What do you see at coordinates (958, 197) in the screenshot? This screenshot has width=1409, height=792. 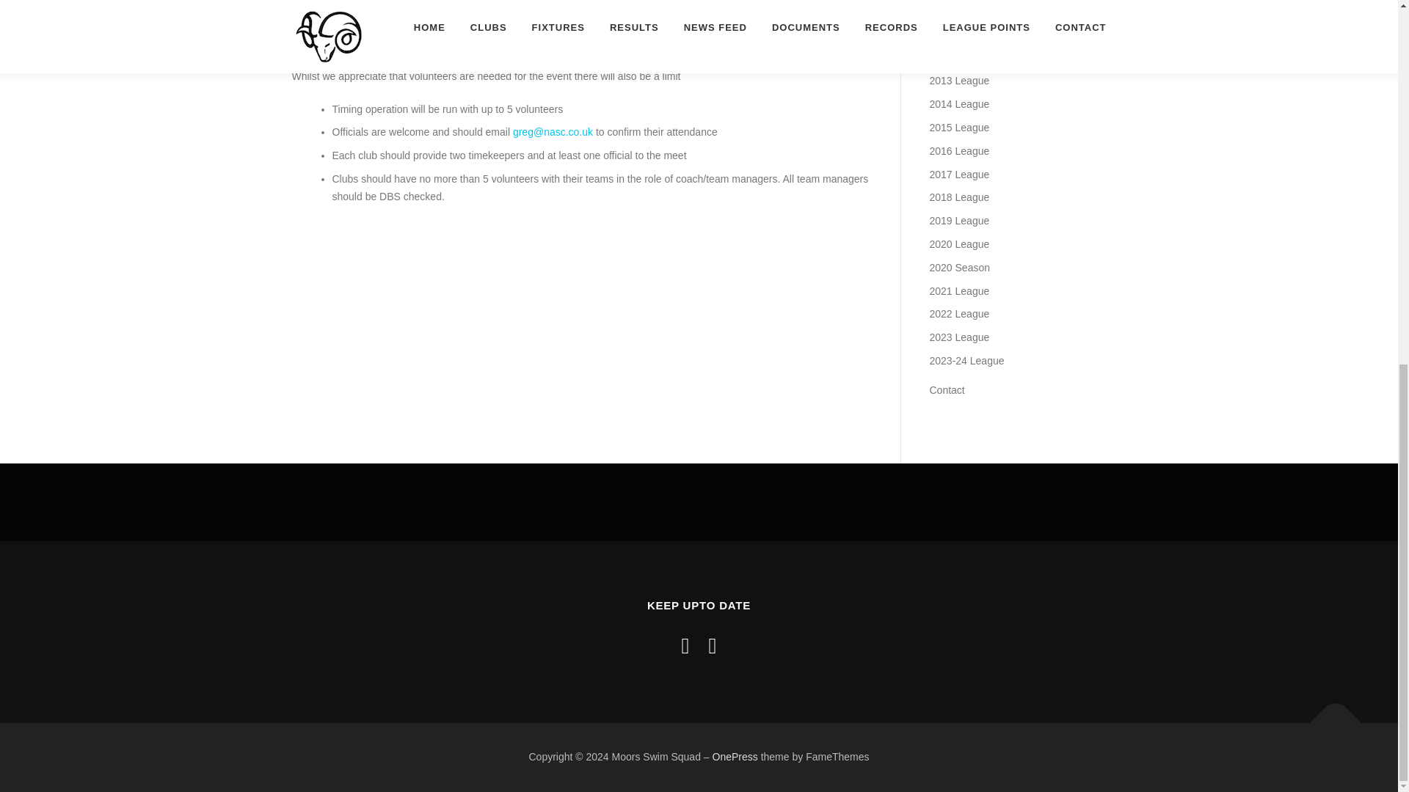 I see `2018 League` at bounding box center [958, 197].